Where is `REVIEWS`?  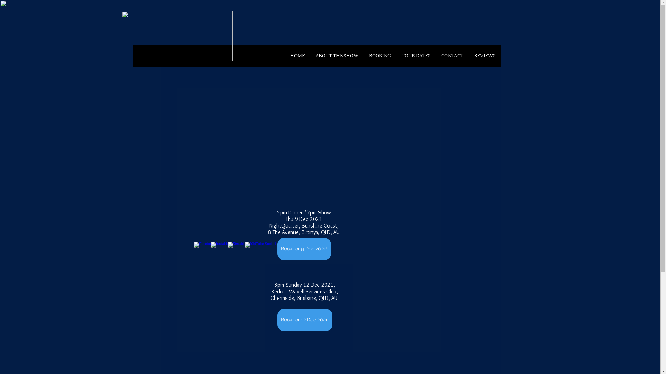 REVIEWS is located at coordinates (484, 56).